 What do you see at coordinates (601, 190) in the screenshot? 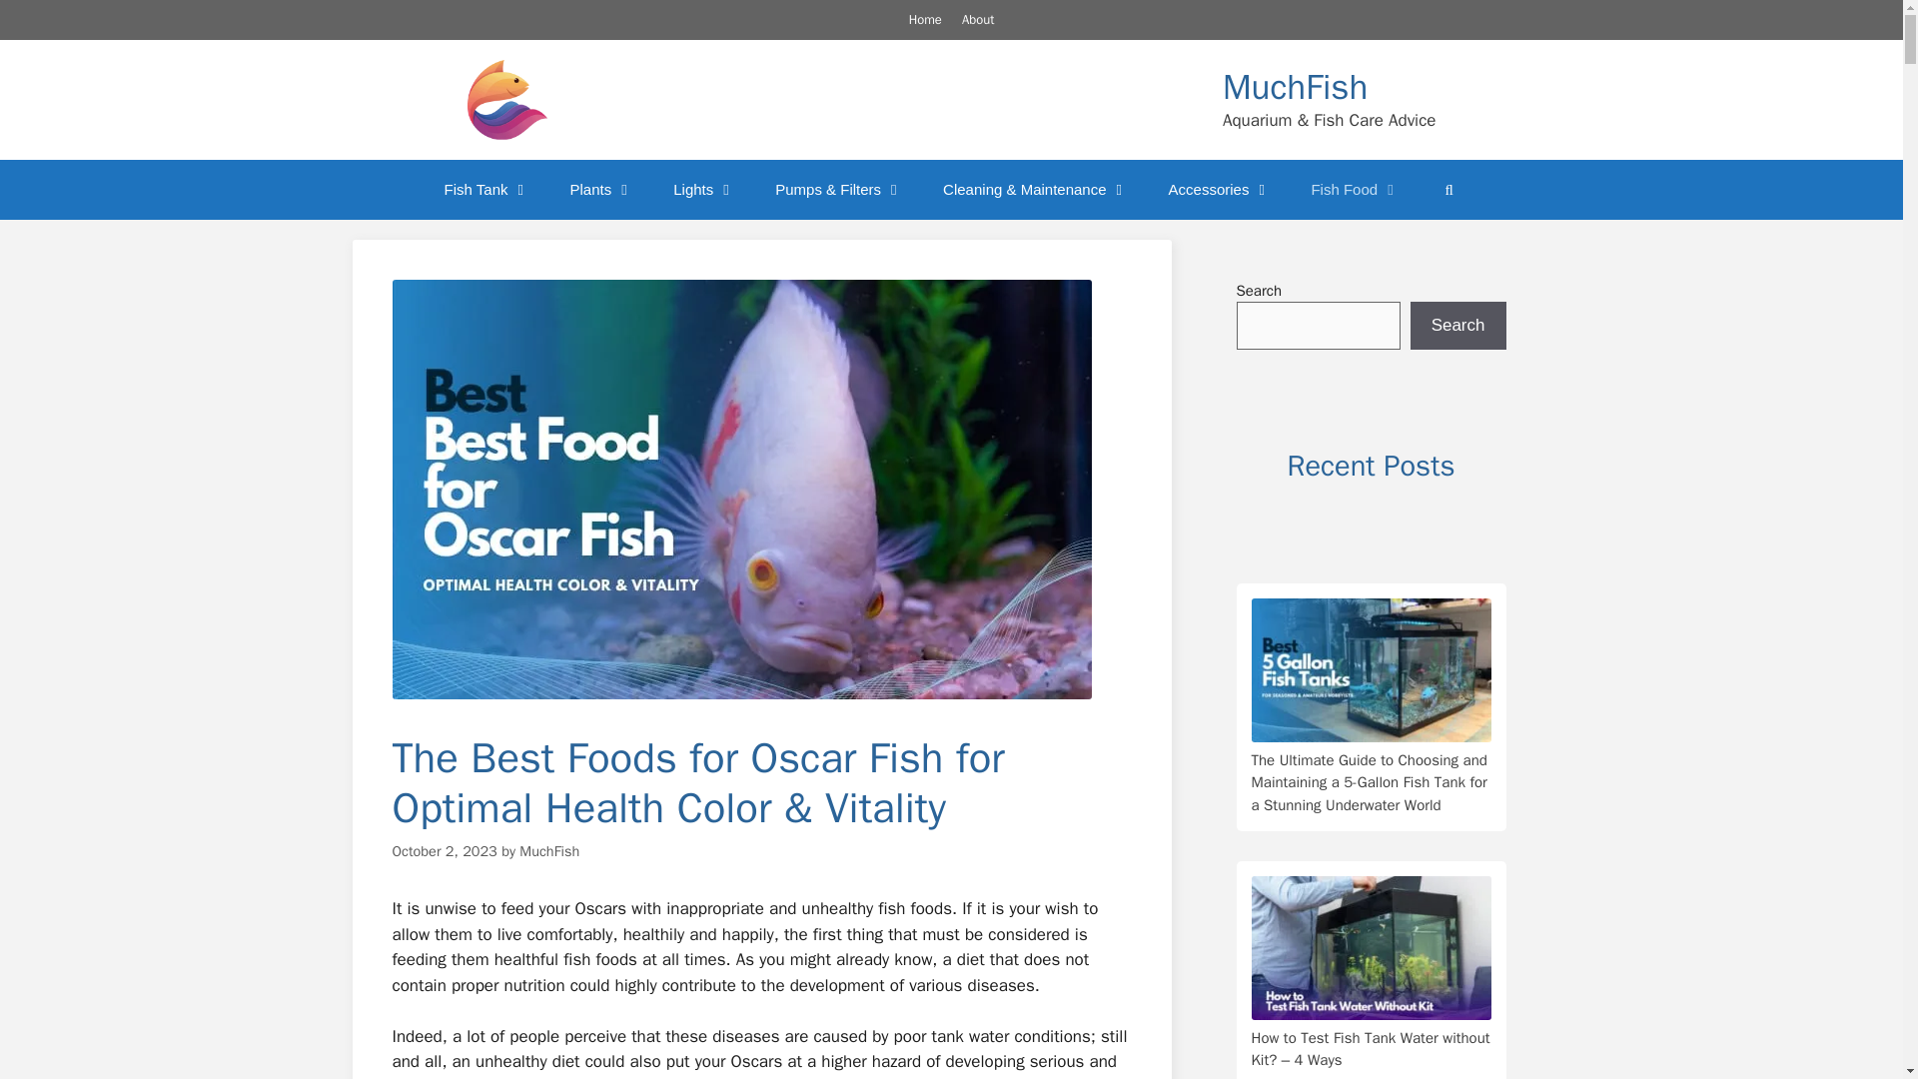
I see `Plants` at bounding box center [601, 190].